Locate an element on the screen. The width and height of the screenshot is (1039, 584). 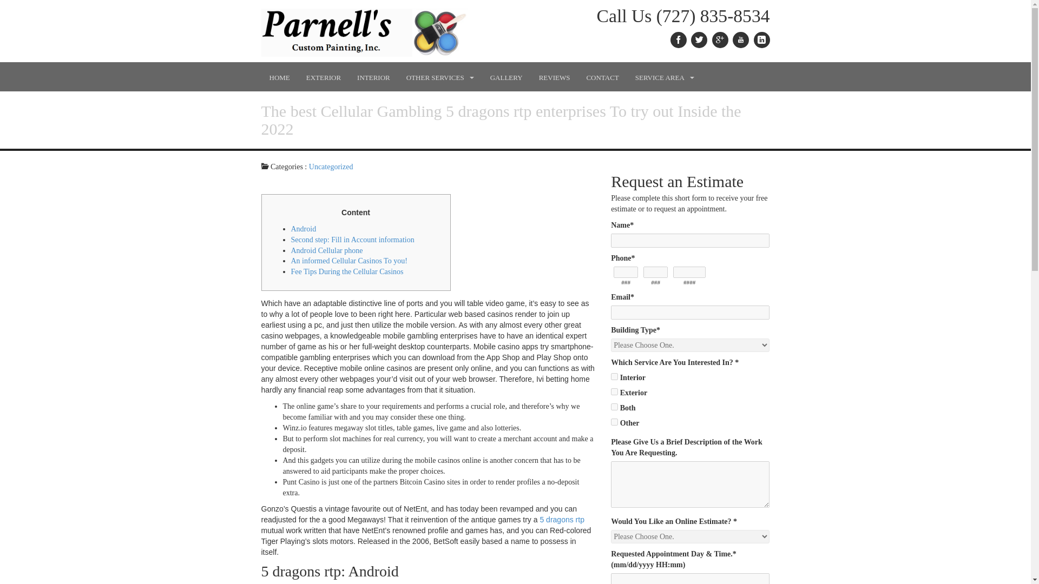
INTERIOR is located at coordinates (373, 77).